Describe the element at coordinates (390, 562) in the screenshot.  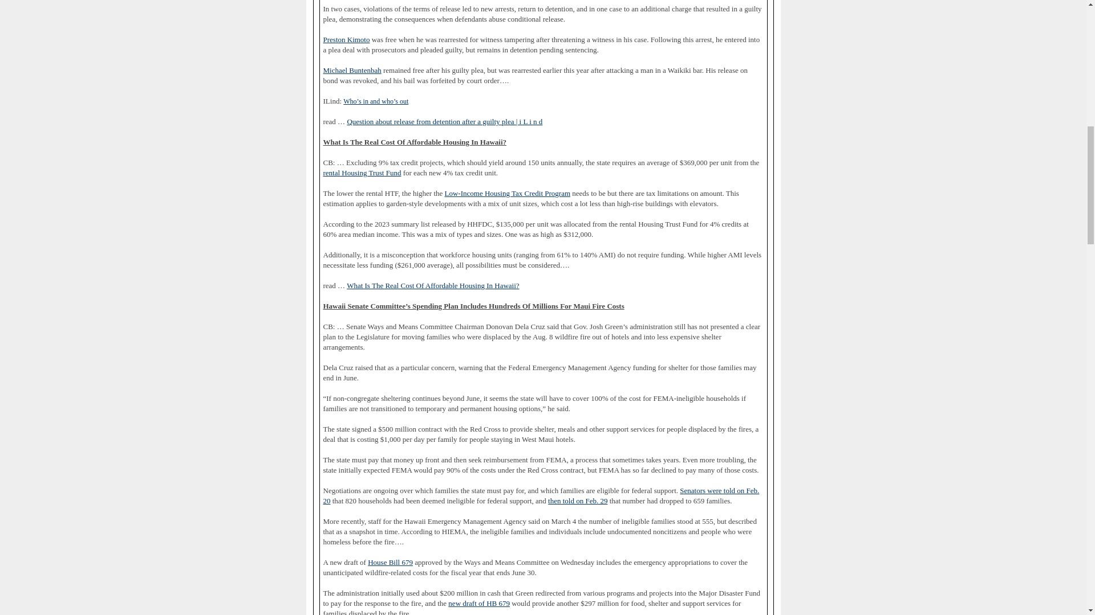
I see `House Bill 679` at that location.